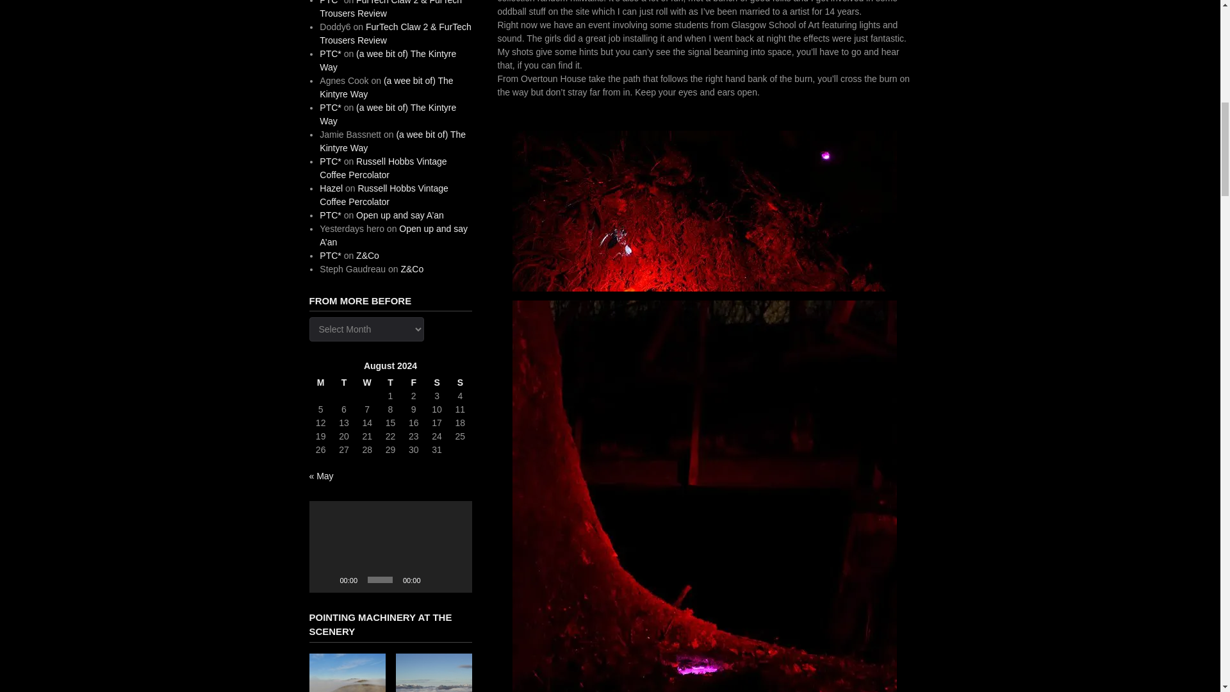  What do you see at coordinates (437, 383) in the screenshot?
I see `Saturday` at bounding box center [437, 383].